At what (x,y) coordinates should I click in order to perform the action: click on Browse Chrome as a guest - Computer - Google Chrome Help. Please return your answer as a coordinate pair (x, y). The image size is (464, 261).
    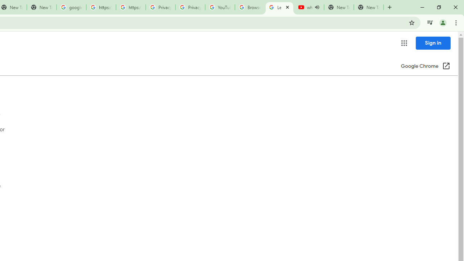
    Looking at the image, I should click on (249, 7).